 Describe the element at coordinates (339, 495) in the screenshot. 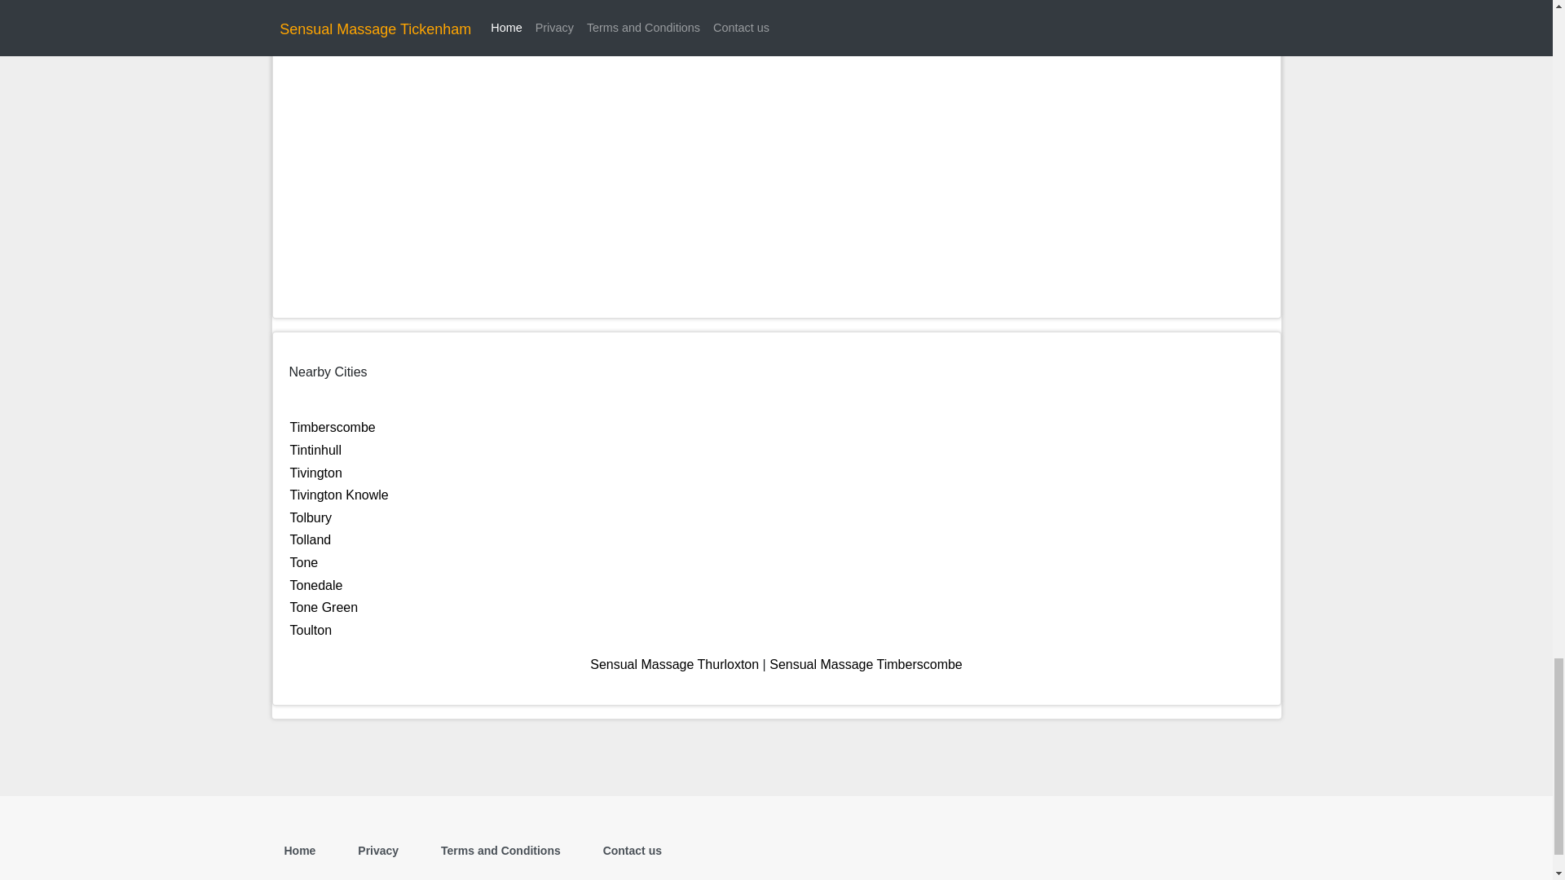

I see `Tivington Knowle` at that location.